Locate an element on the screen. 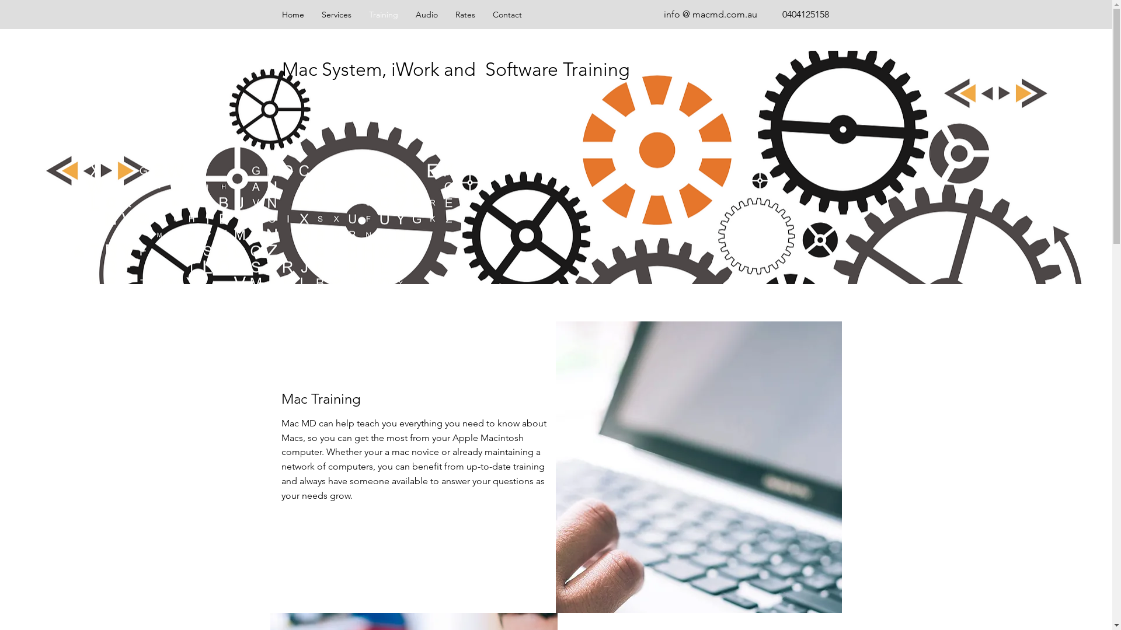 This screenshot has width=1121, height=630. Rates is located at coordinates (465, 15).